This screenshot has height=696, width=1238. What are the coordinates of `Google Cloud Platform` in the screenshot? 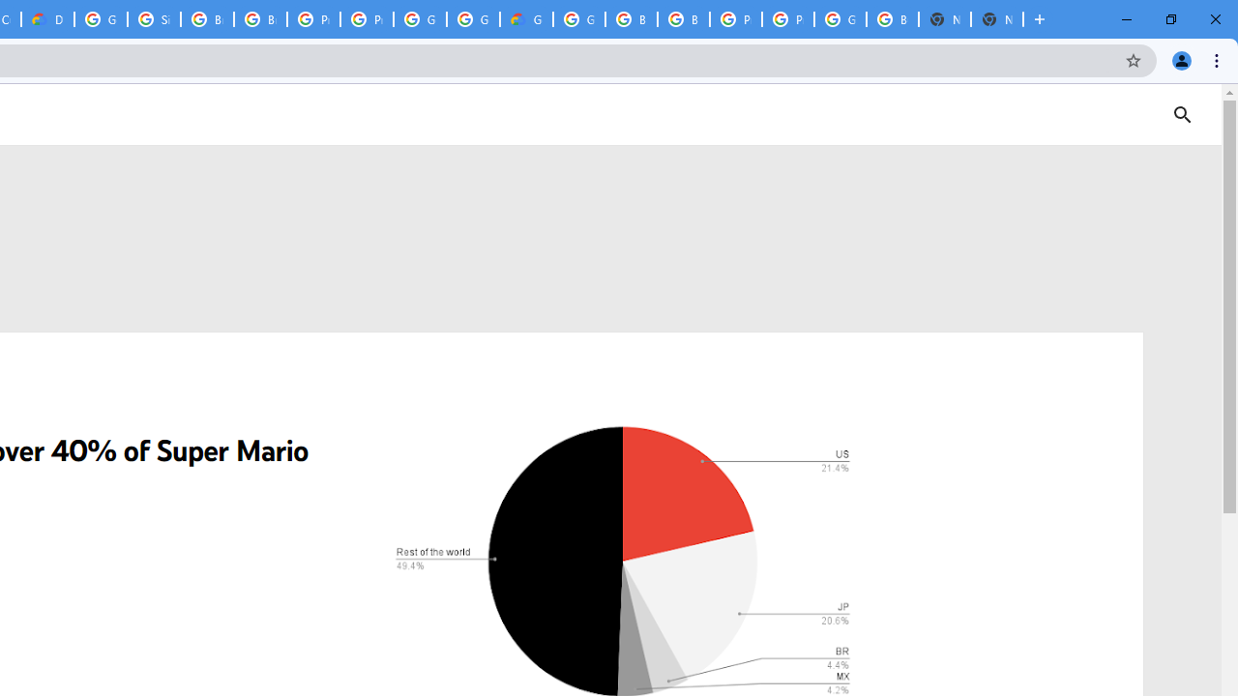 It's located at (420, 19).